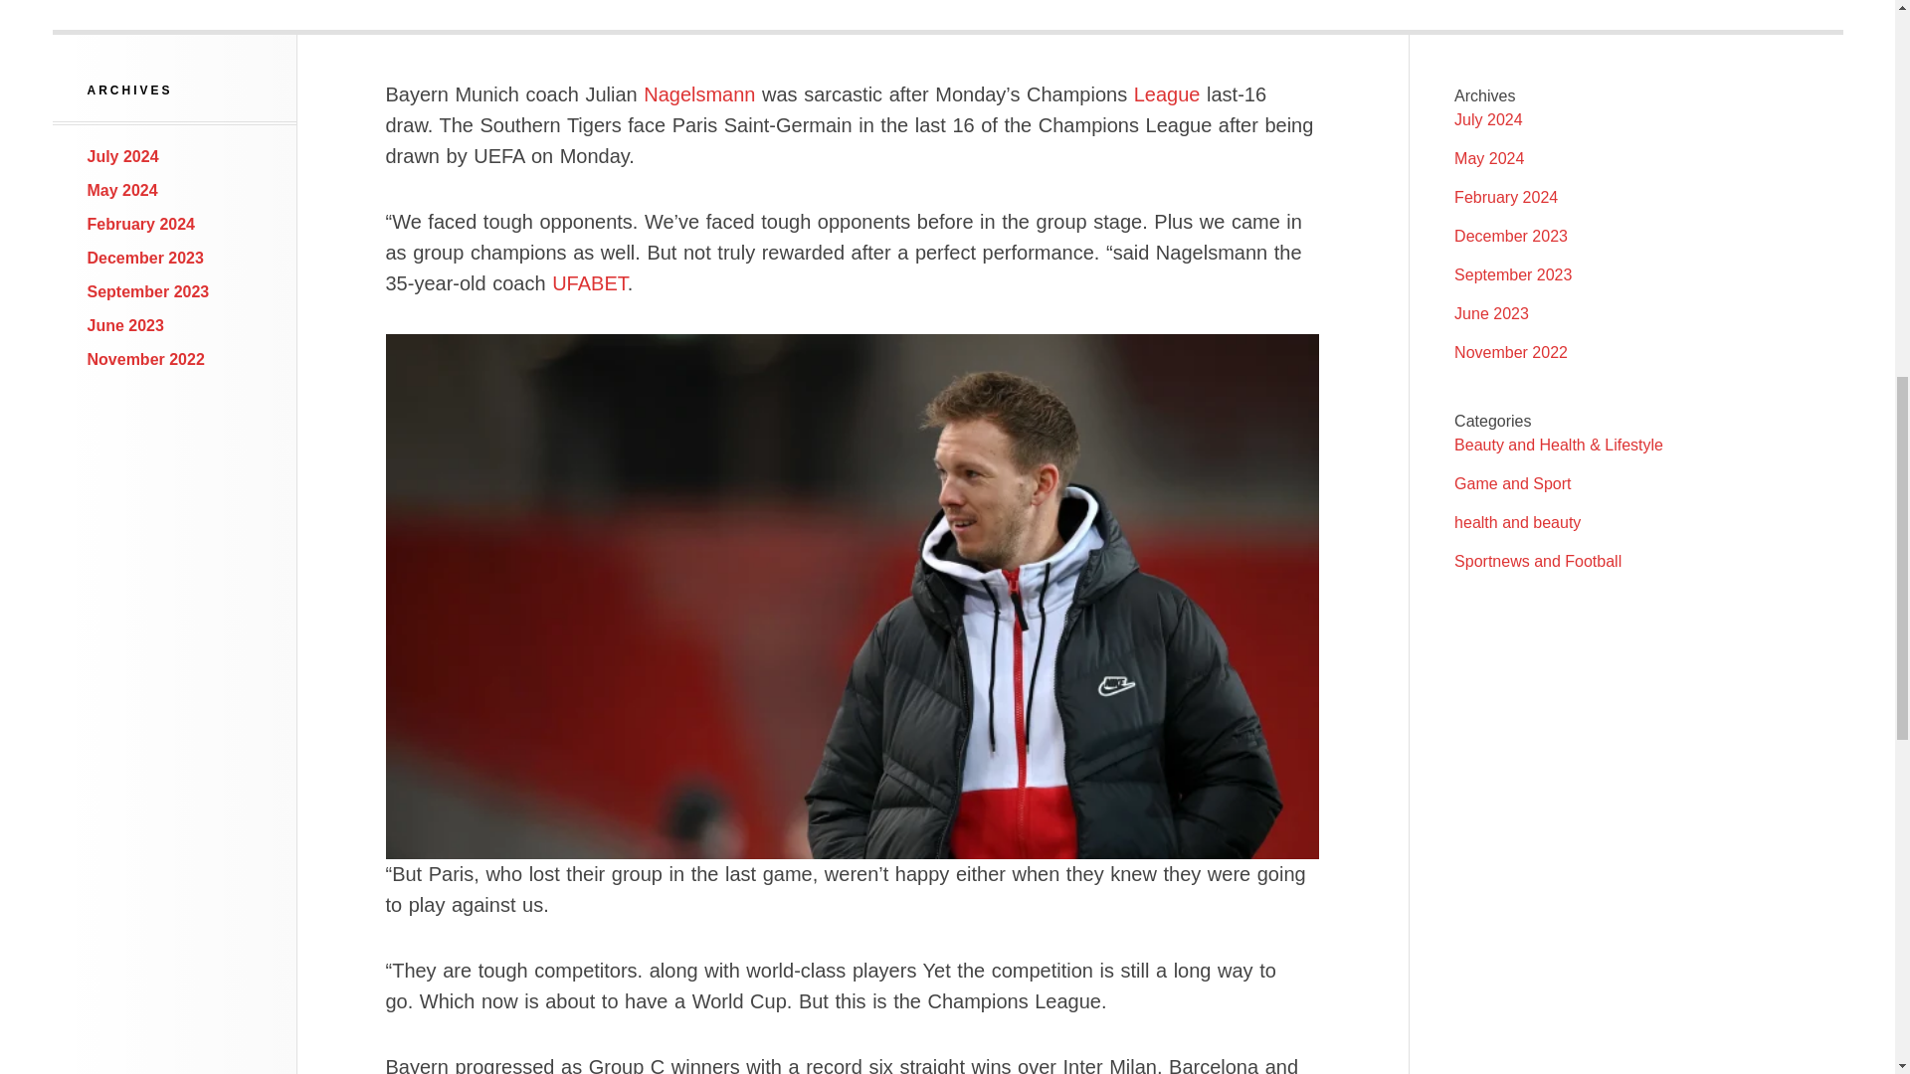 This screenshot has height=1074, width=1910. Describe the element at coordinates (589, 282) in the screenshot. I see `UFABET` at that location.